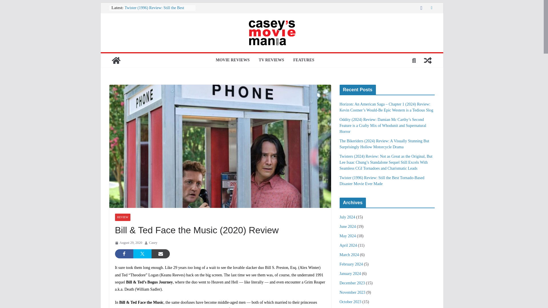 This screenshot has width=548, height=308. What do you see at coordinates (233, 60) in the screenshot?
I see `MOVIE REVIEWS` at bounding box center [233, 60].